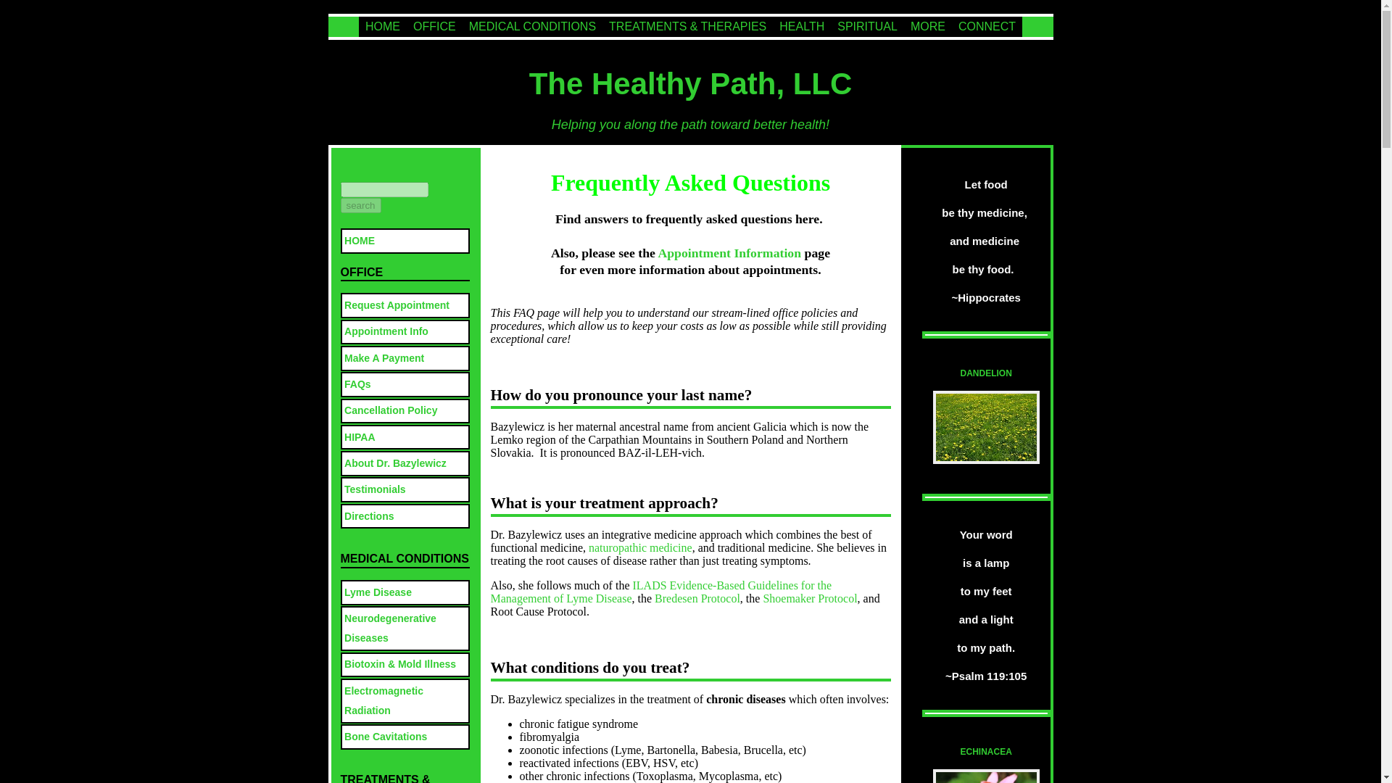 The image size is (1392, 783). Describe the element at coordinates (986, 427) in the screenshot. I see `Dandelion` at that location.